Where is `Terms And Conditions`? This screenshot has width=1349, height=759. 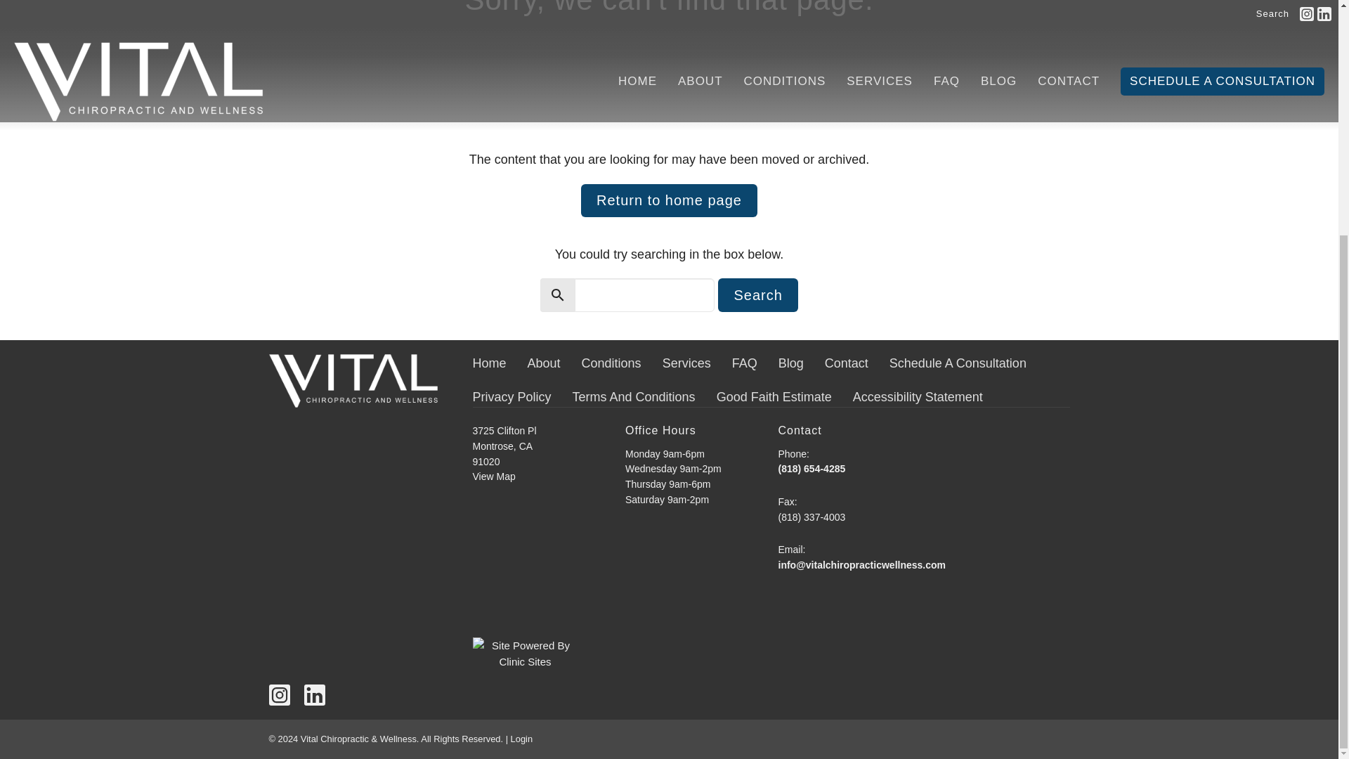 Terms And Conditions is located at coordinates (634, 397).